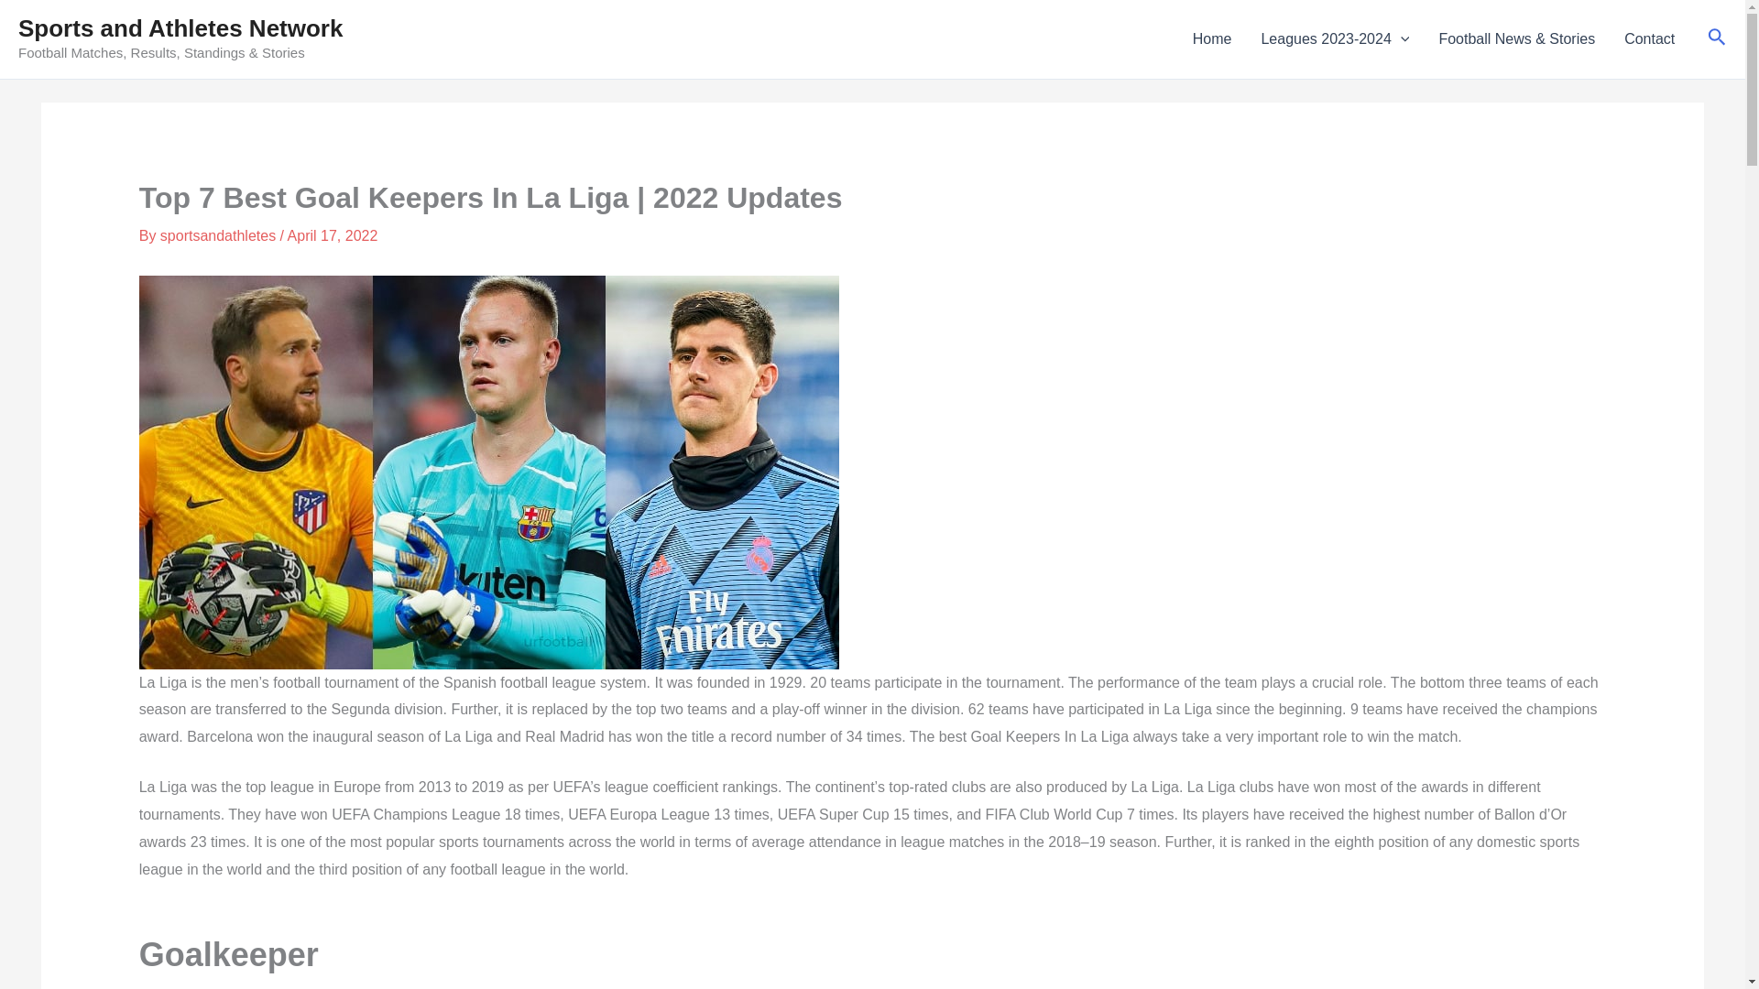  Describe the element at coordinates (220, 235) in the screenshot. I see `sportsandathletes` at that location.